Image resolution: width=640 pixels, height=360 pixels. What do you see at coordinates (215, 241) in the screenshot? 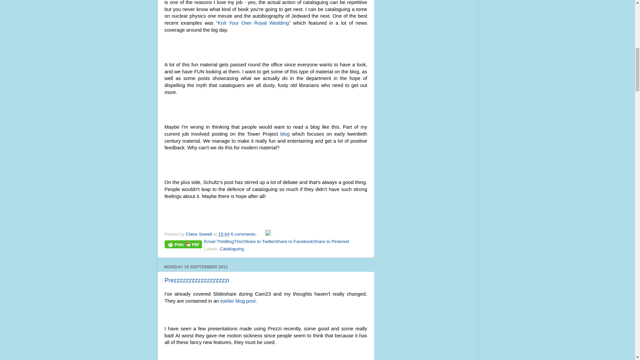
I see `Email This` at bounding box center [215, 241].